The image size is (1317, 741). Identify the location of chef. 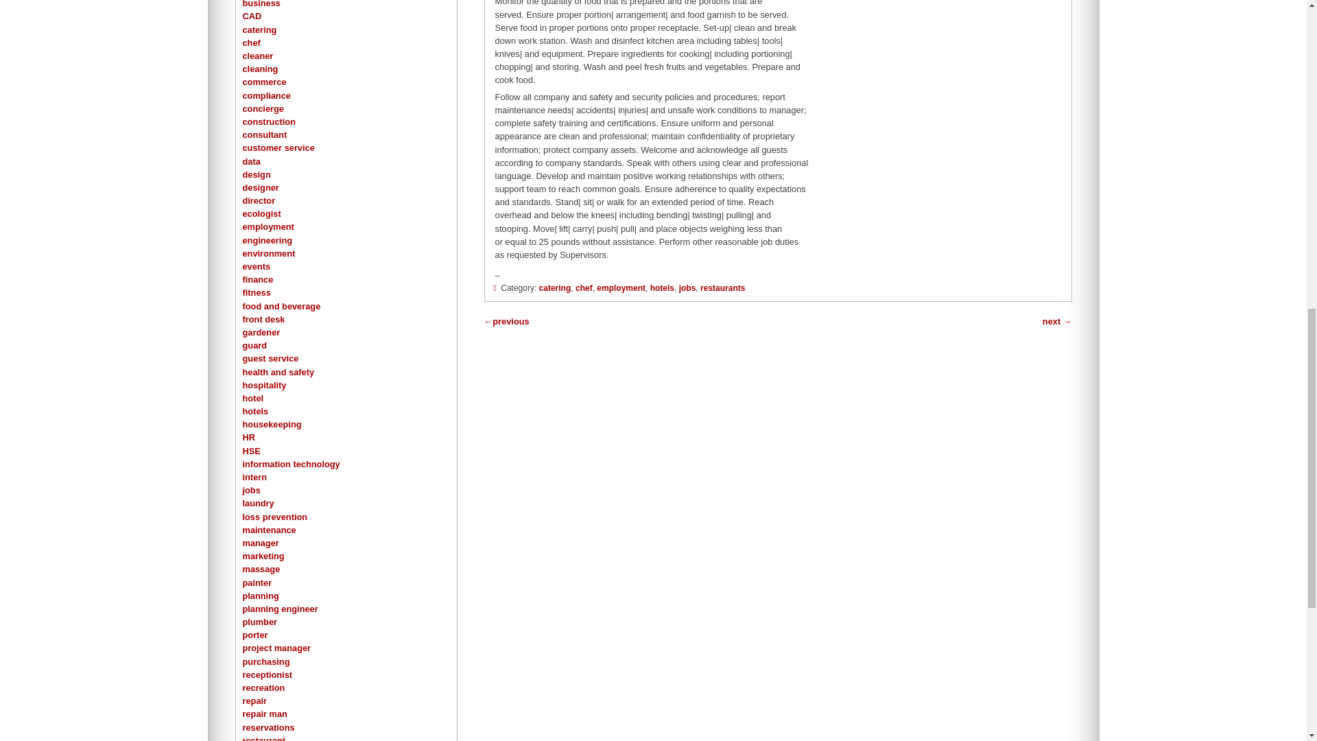
(251, 43).